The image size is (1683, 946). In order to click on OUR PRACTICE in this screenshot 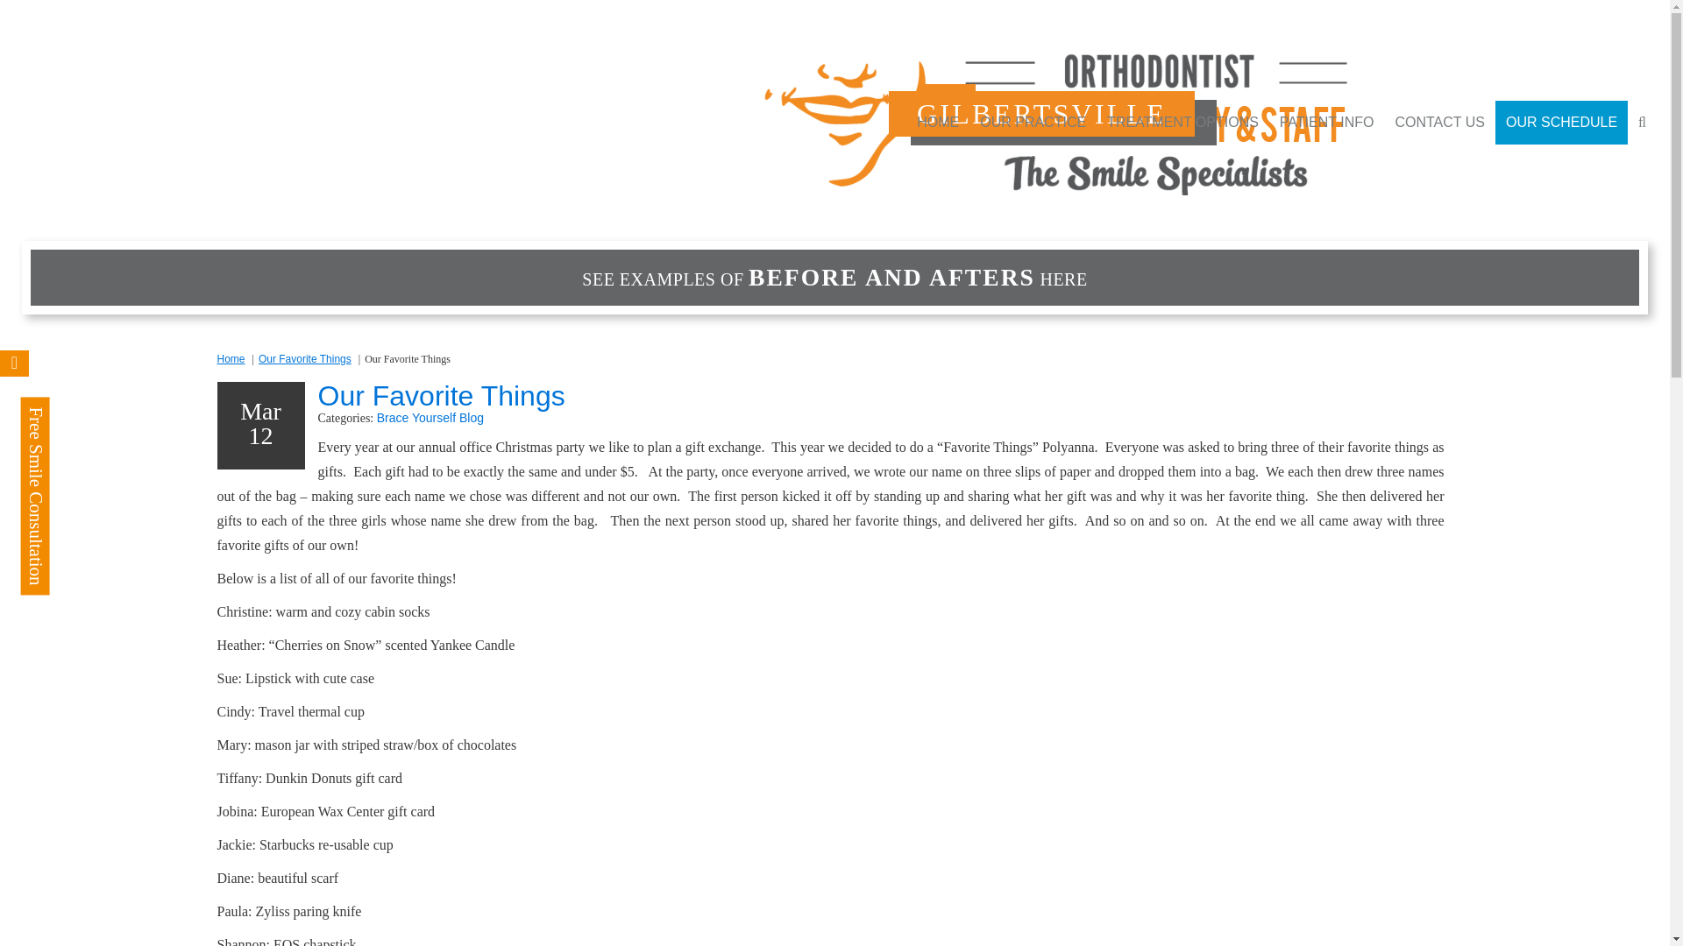, I will do `click(1033, 123)`.